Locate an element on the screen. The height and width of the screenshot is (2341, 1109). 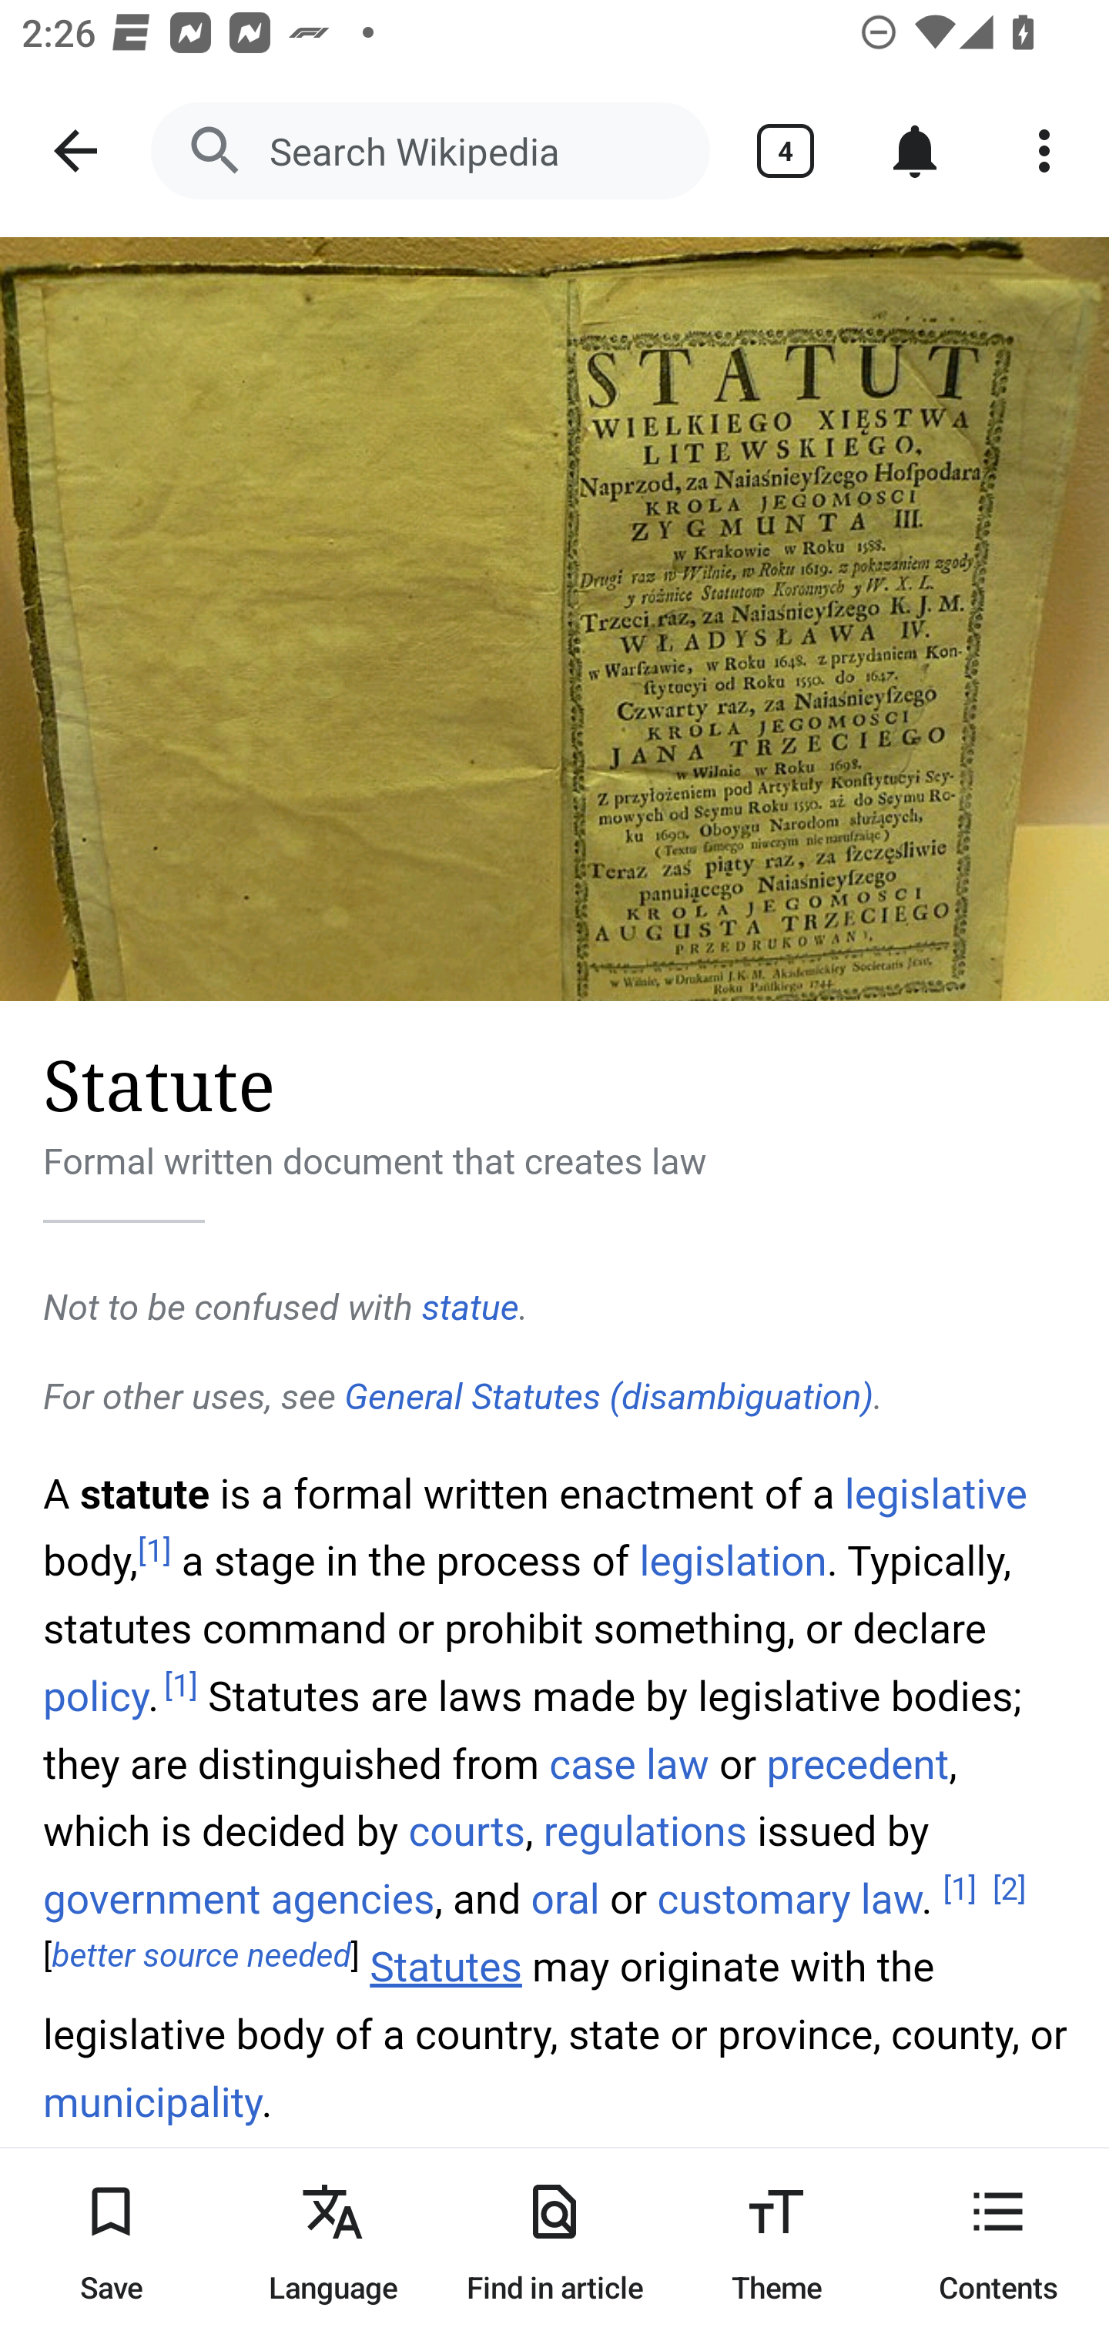
legislative is located at coordinates (936, 1493).